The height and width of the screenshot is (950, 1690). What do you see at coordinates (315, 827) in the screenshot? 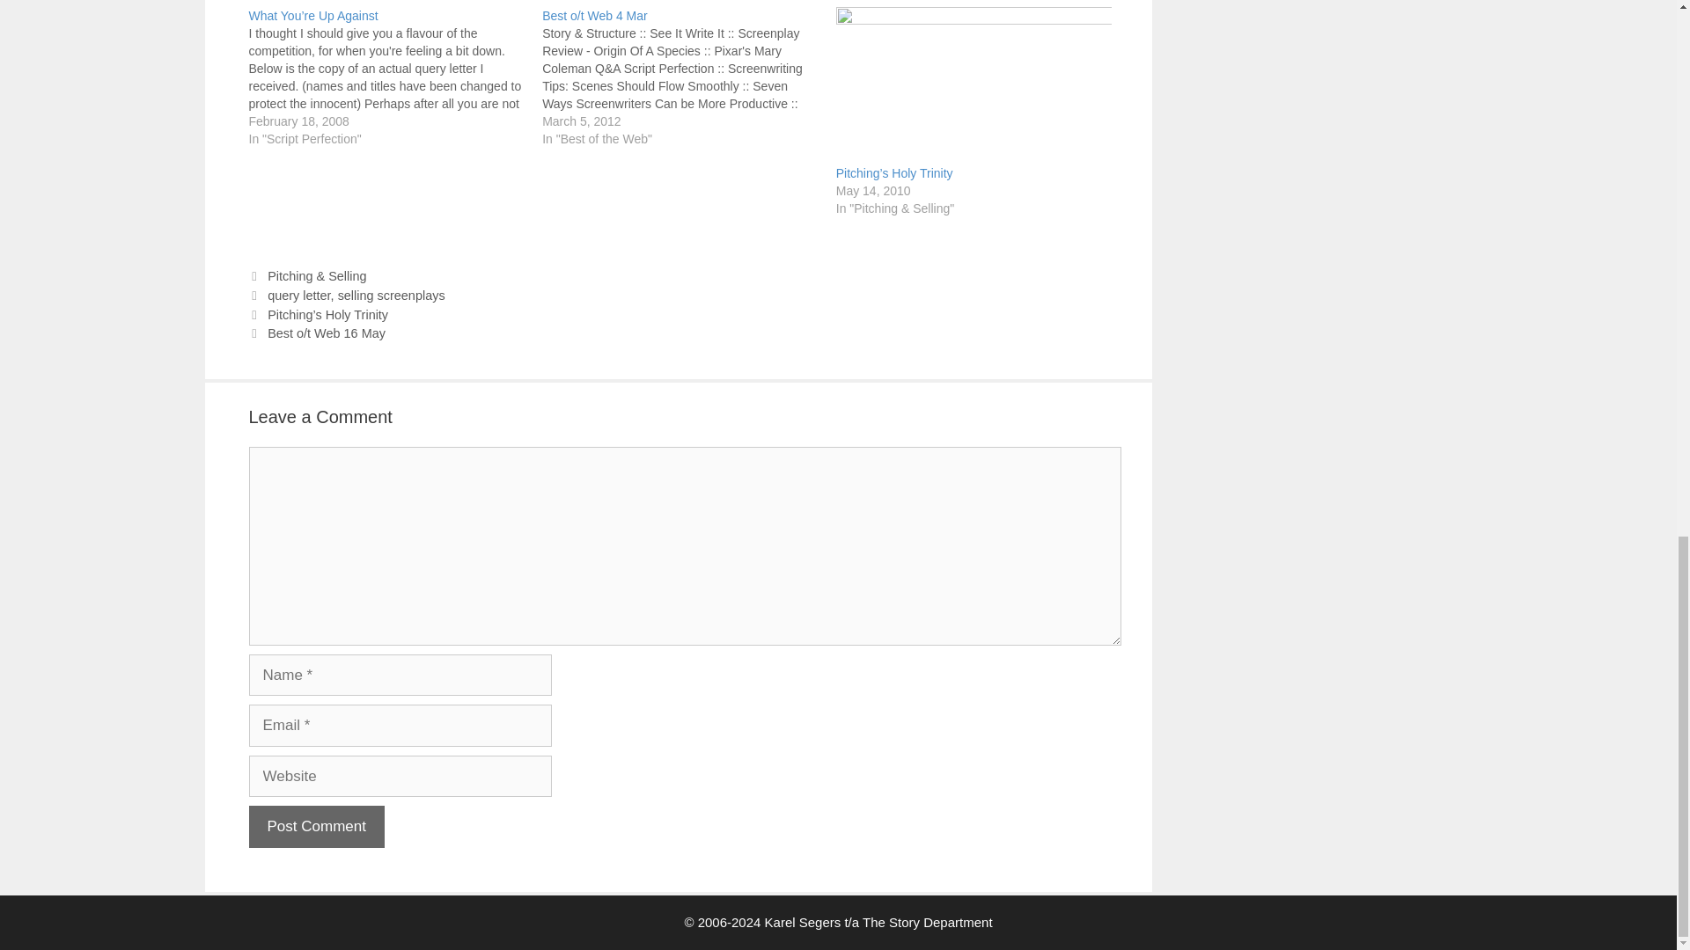
I see `Post Comment` at bounding box center [315, 827].